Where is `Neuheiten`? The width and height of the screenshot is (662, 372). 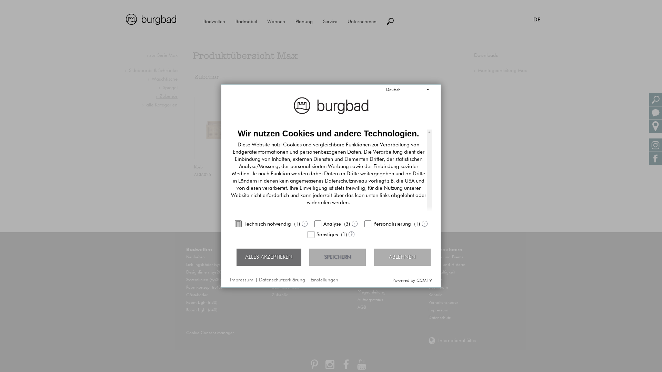 Neuheiten is located at coordinates (195, 257).